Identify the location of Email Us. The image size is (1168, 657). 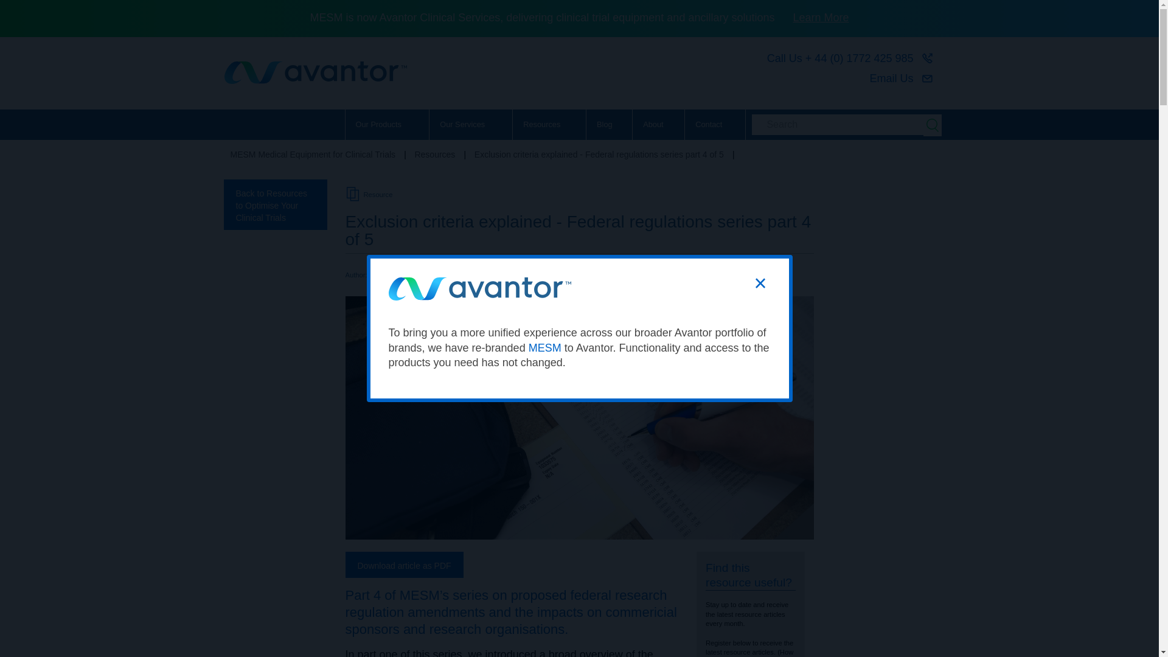
(757, 78).